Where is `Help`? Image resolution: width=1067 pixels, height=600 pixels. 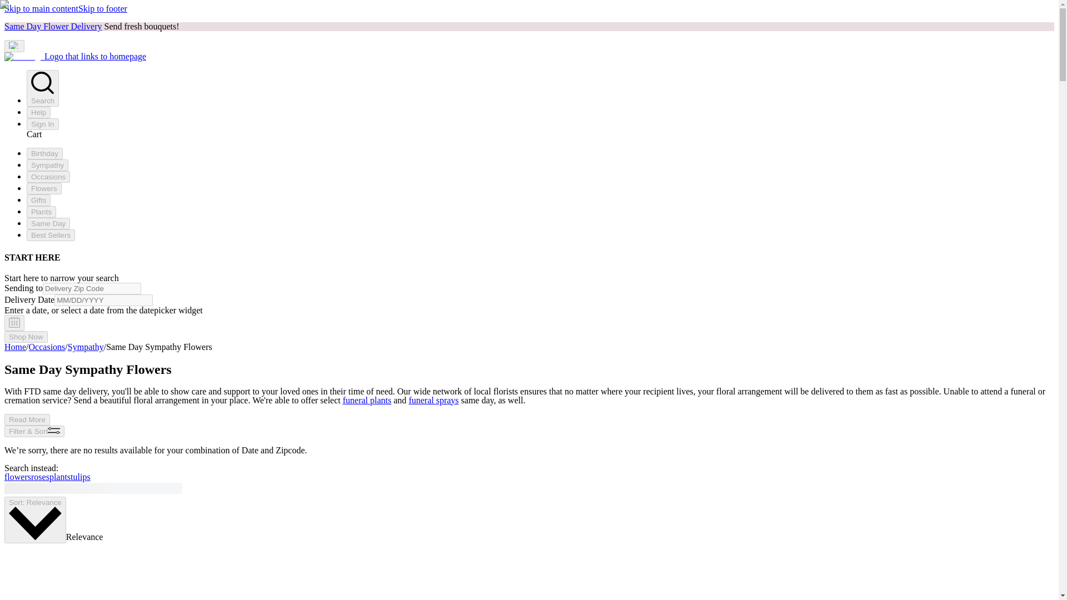 Help is located at coordinates (38, 112).